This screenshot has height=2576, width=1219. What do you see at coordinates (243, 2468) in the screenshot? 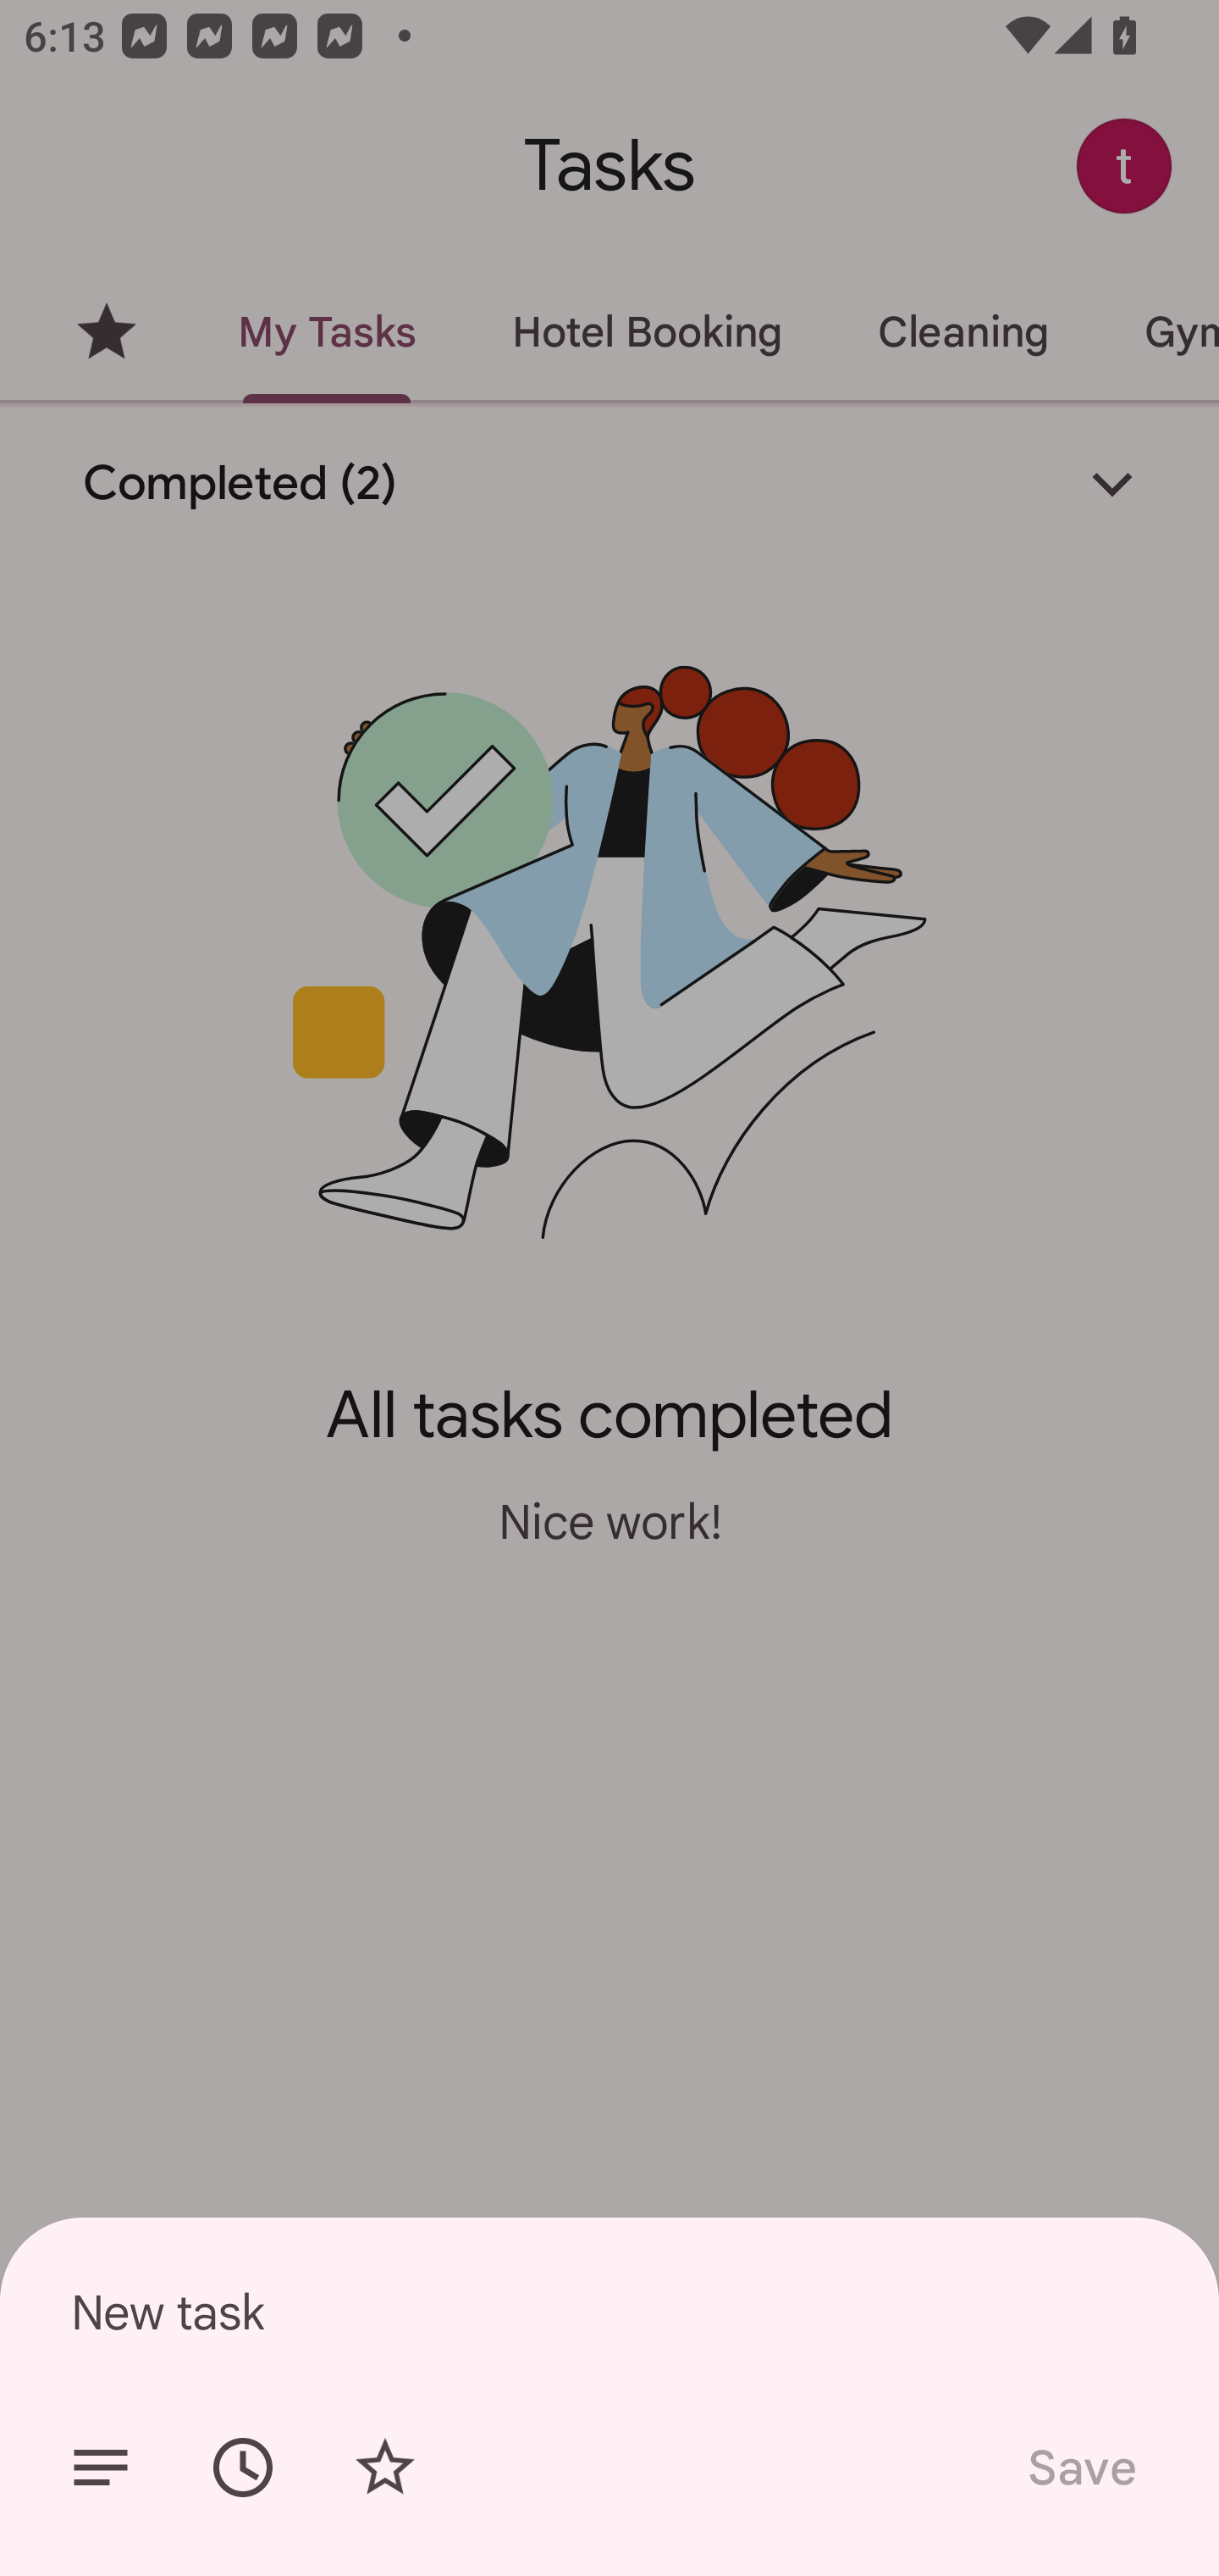
I see `Set date/time` at bounding box center [243, 2468].